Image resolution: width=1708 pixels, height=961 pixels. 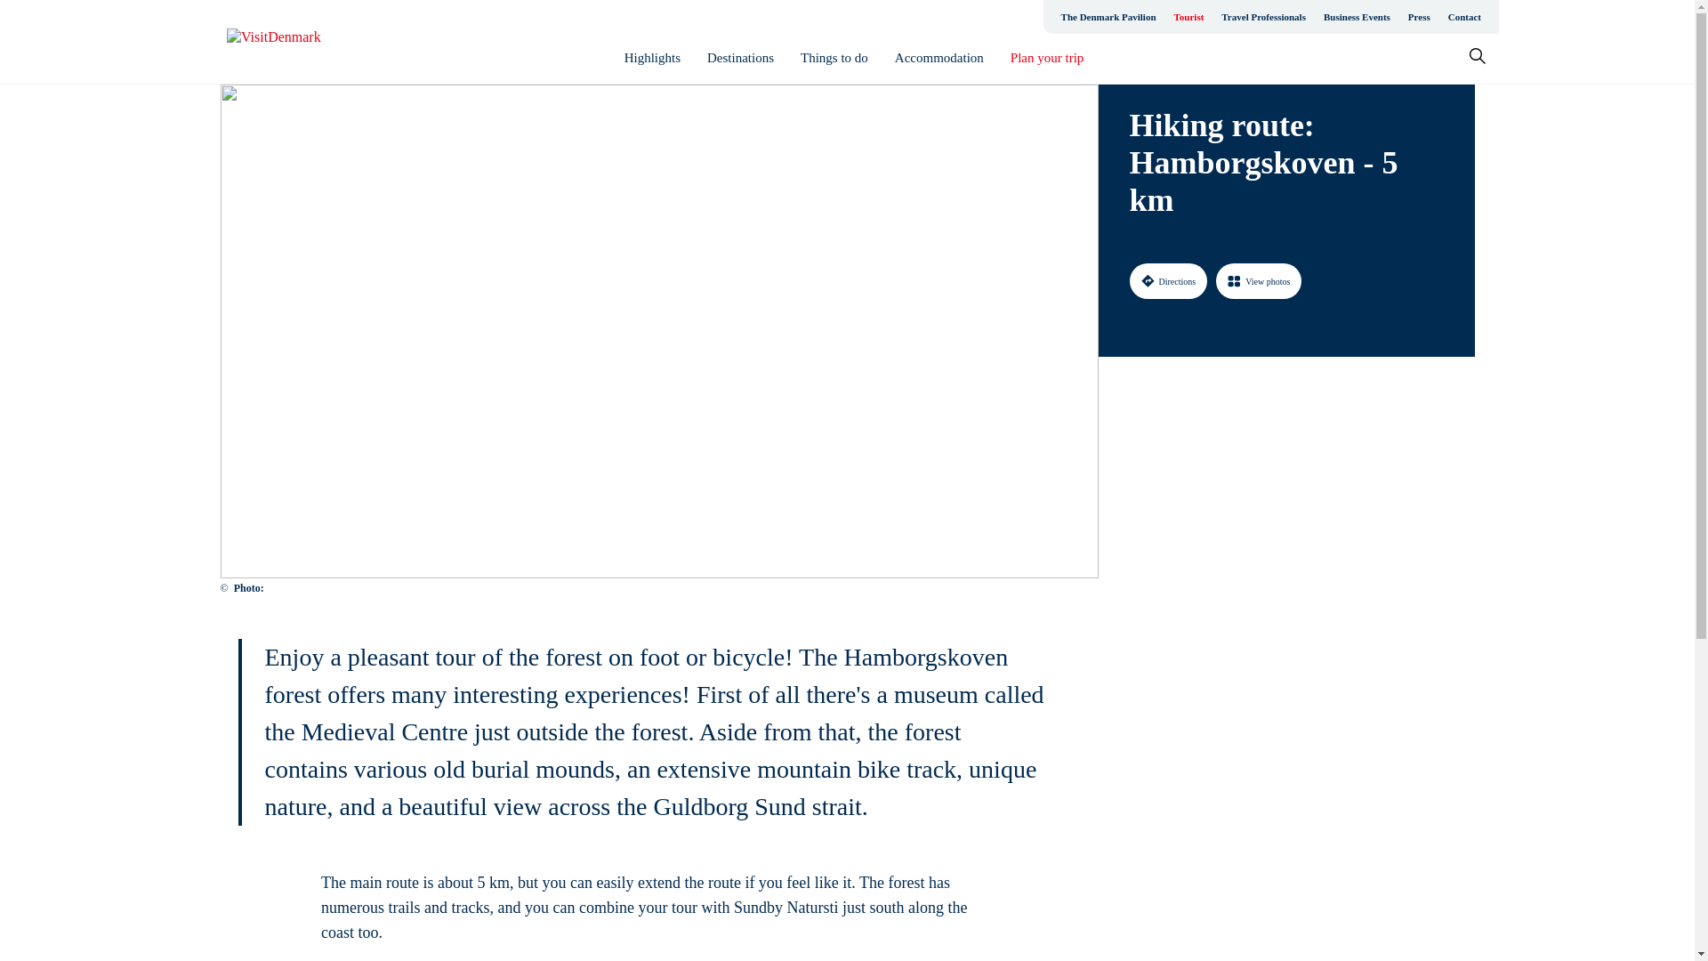 I want to click on Contact, so click(x=1464, y=16).